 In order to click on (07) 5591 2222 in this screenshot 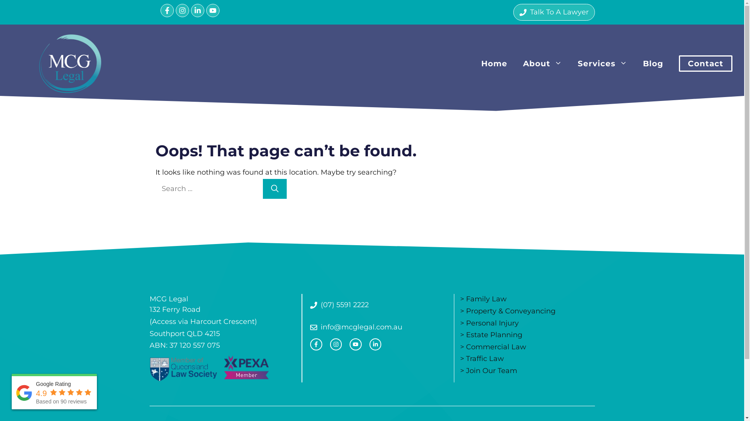, I will do `click(339, 305)`.